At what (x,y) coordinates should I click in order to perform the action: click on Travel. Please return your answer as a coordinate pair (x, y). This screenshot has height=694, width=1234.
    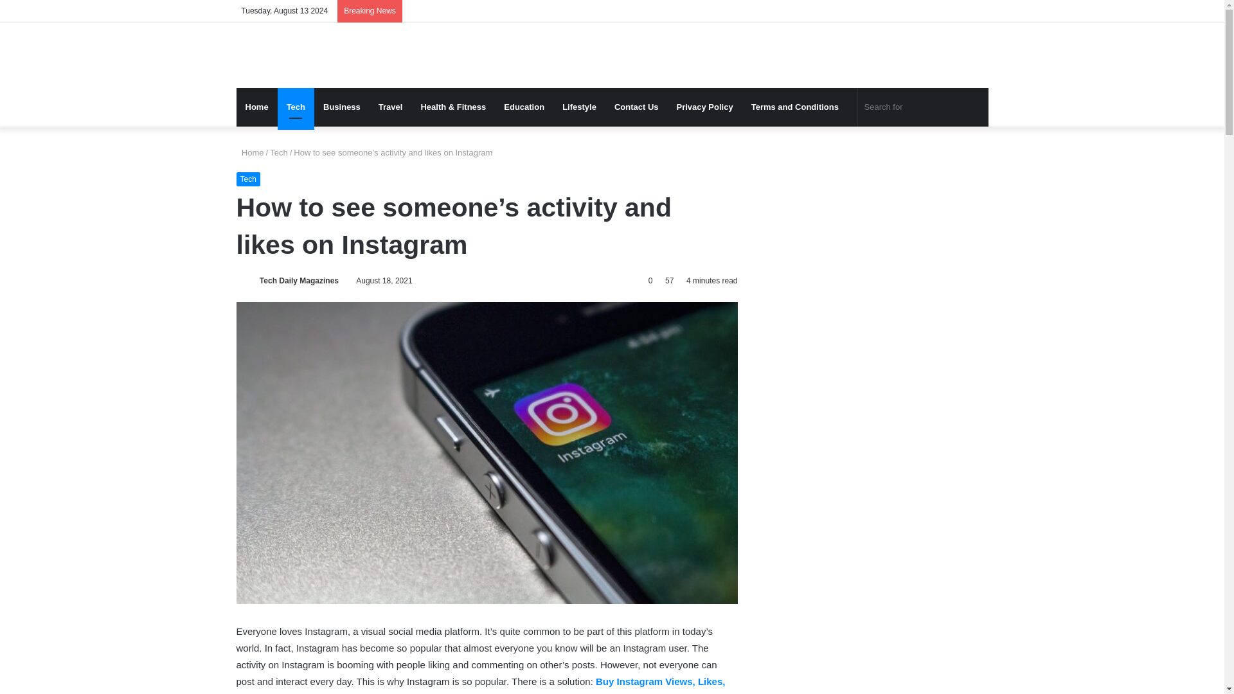
    Looking at the image, I should click on (391, 107).